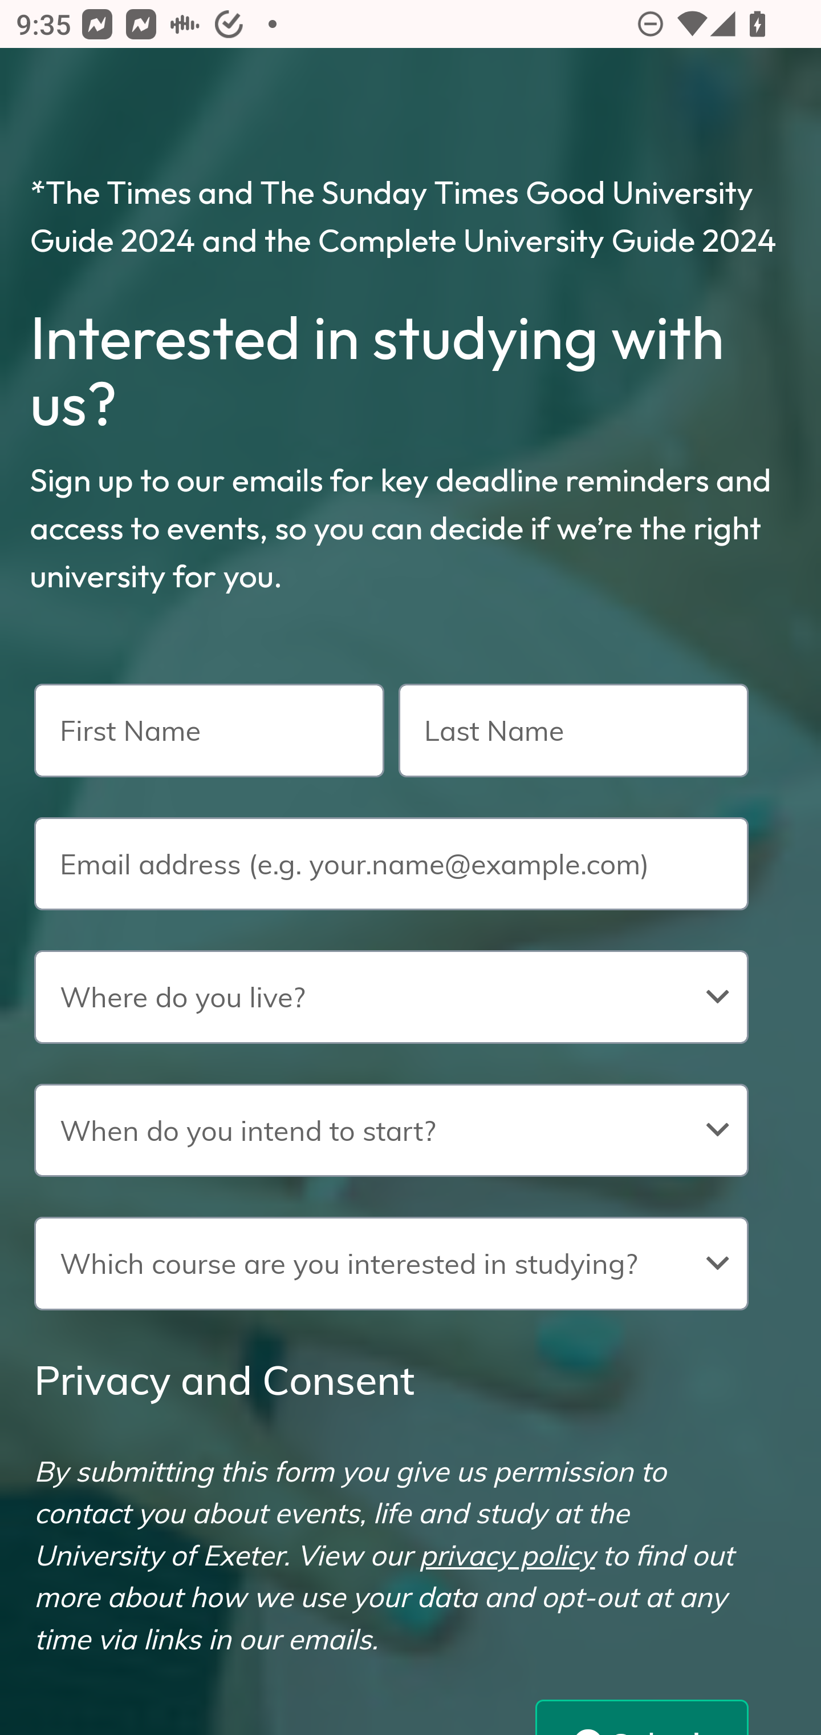  I want to click on Which course are you interested in studying?, so click(391, 1263).